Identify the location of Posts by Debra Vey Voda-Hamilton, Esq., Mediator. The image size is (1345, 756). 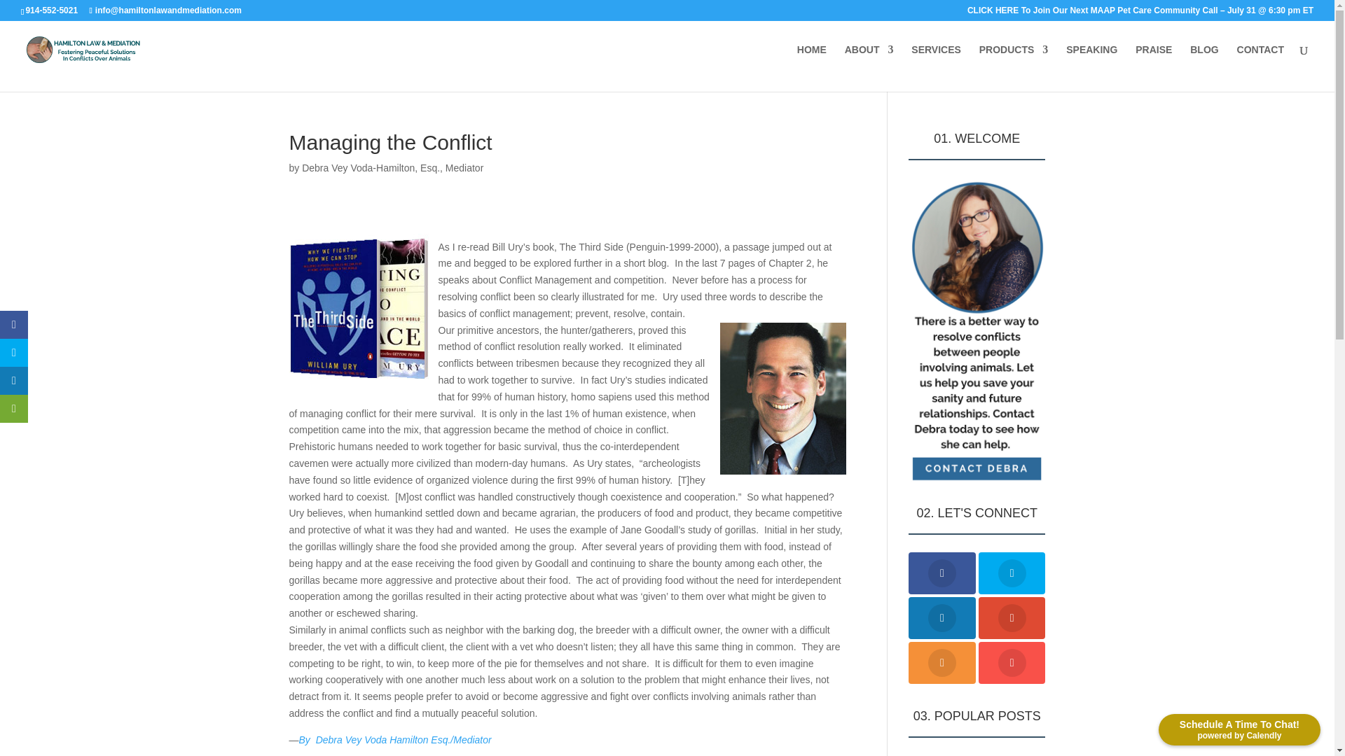
(392, 168).